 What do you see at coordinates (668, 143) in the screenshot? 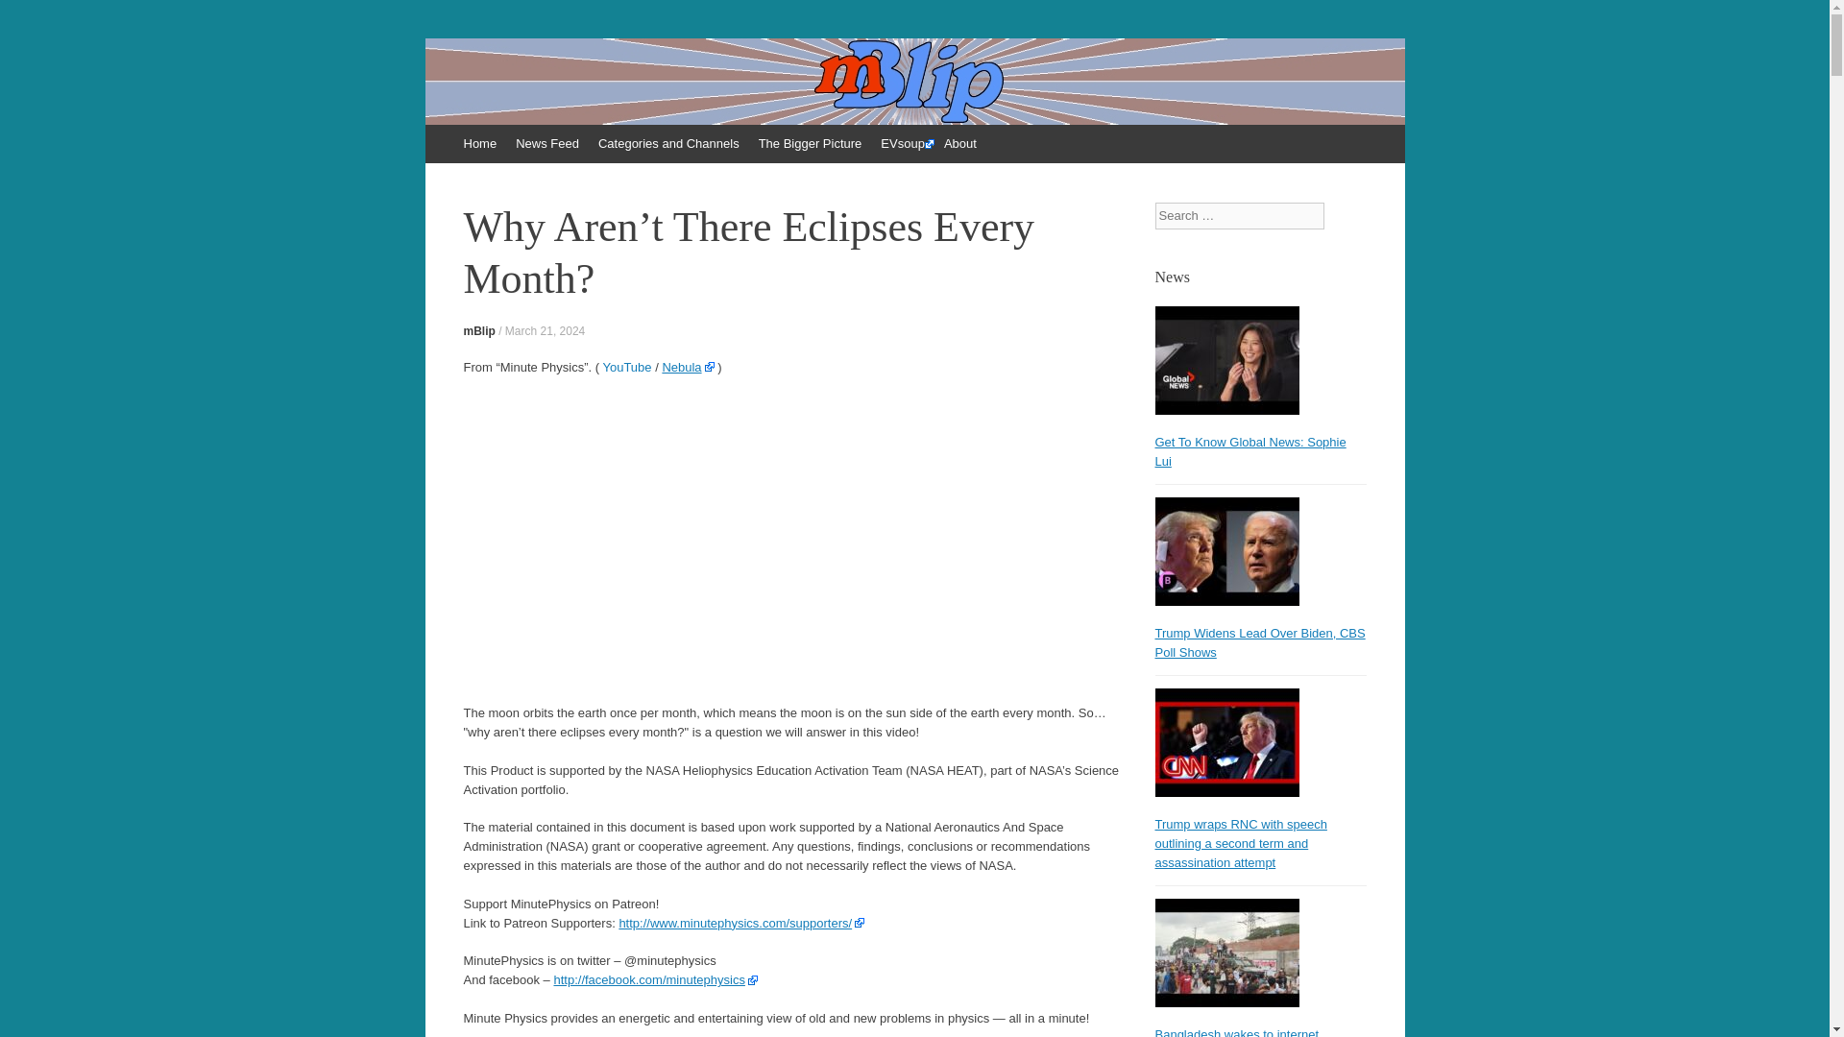
I see `Categories and Channels` at bounding box center [668, 143].